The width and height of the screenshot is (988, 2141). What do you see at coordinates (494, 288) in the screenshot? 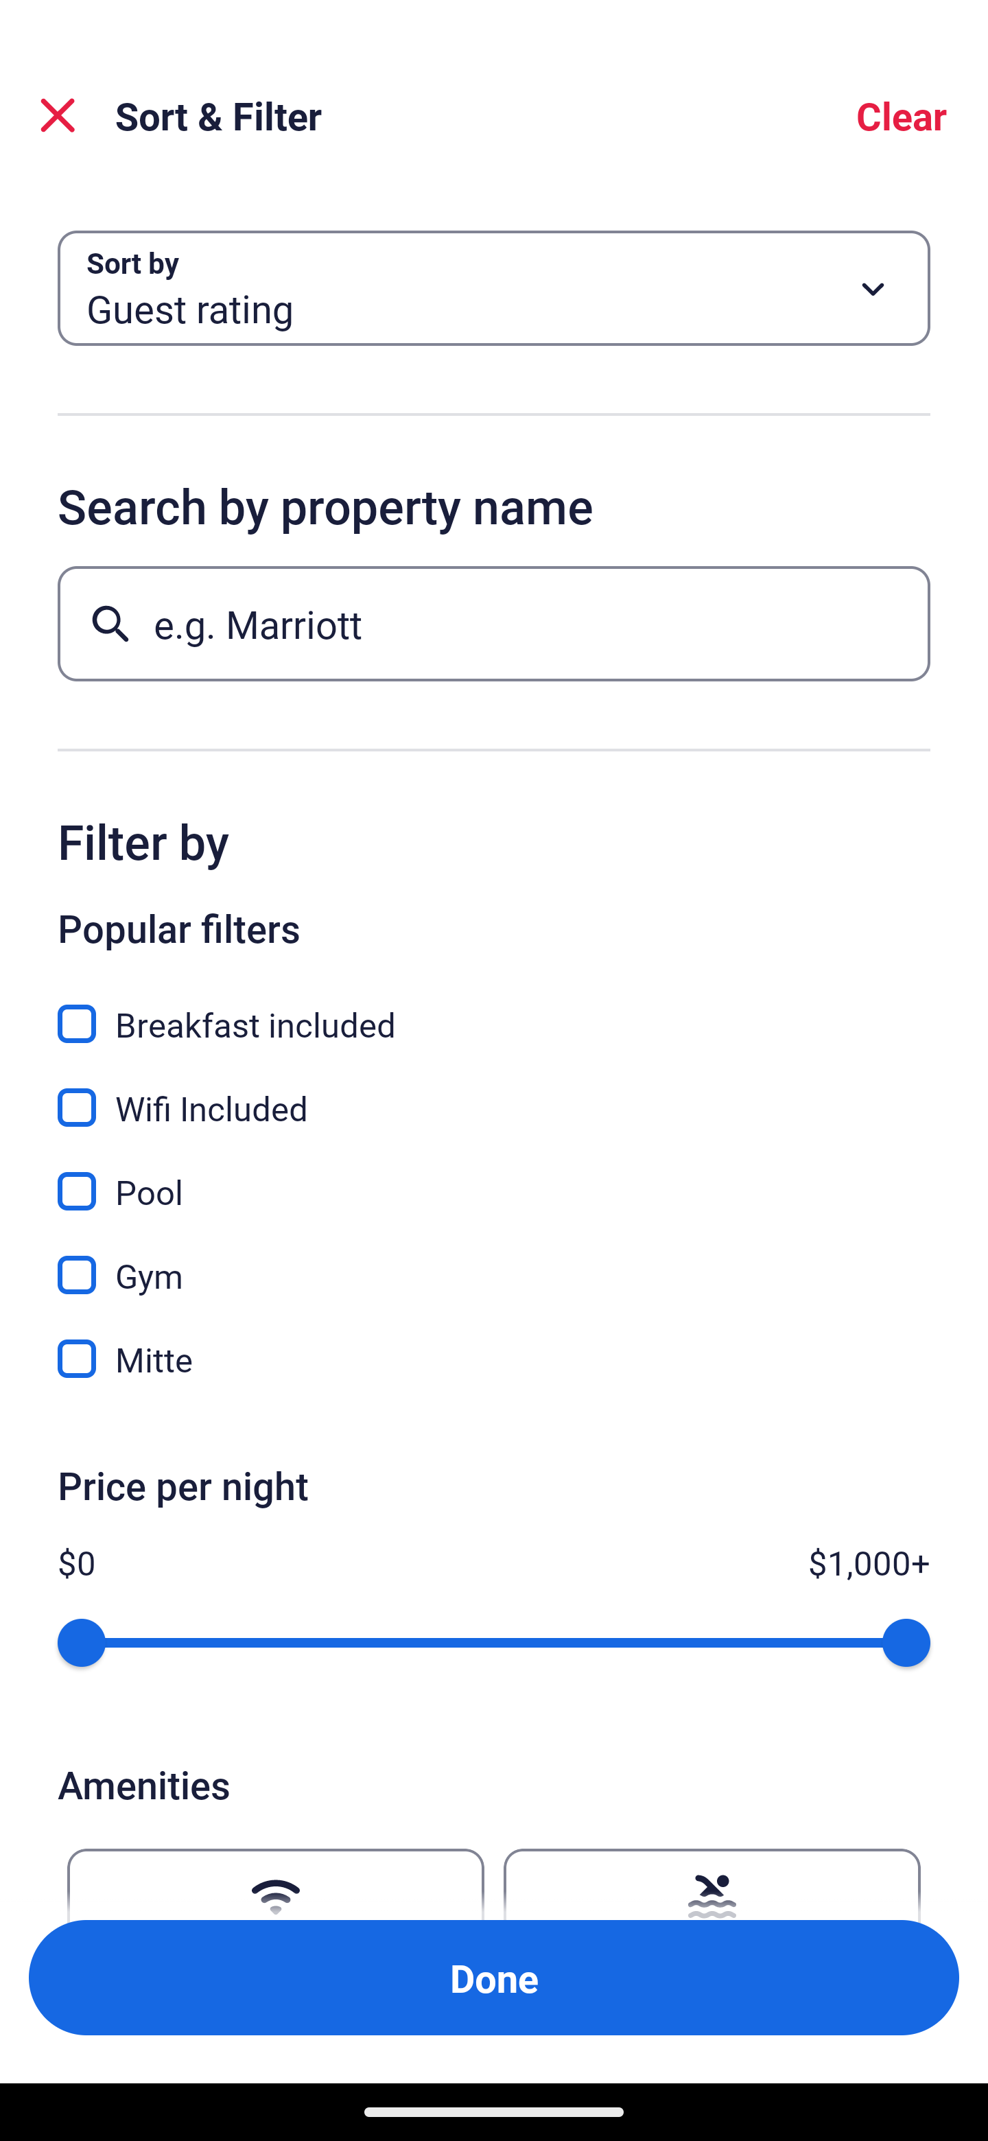
I see `Sort by Button Guest rating` at bounding box center [494, 288].